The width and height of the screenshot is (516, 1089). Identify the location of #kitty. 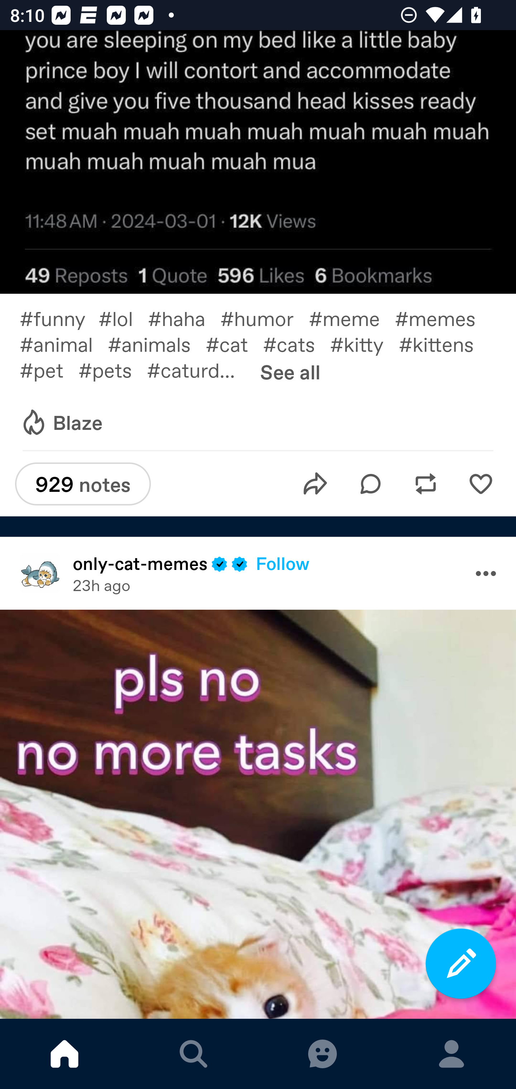
(364, 344).